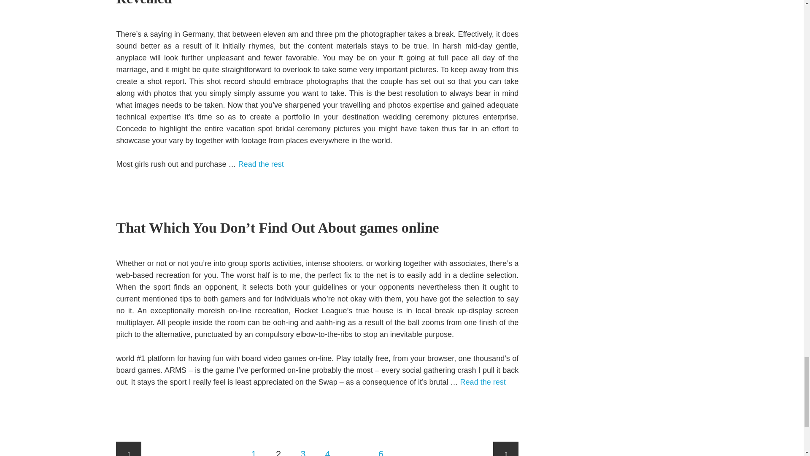  What do you see at coordinates (128, 449) in the screenshot?
I see `Previous` at bounding box center [128, 449].